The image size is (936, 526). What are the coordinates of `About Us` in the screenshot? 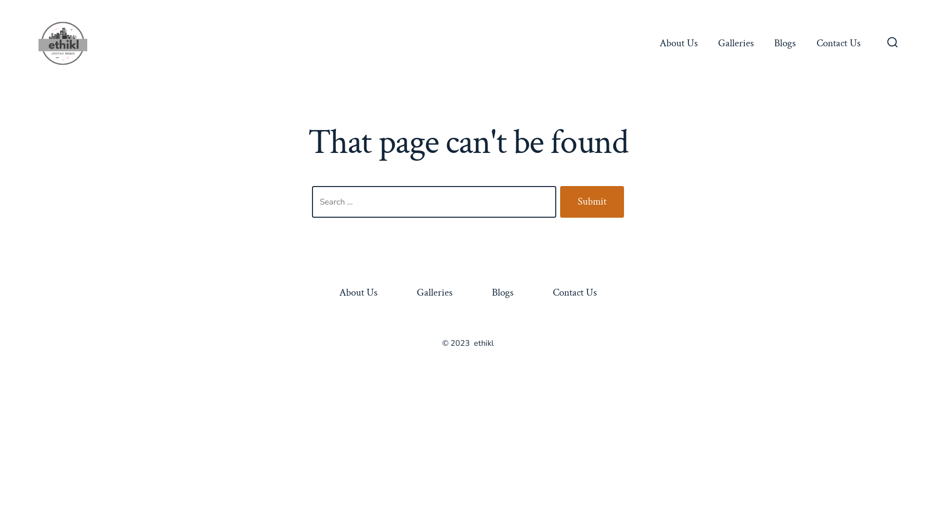 It's located at (359, 293).